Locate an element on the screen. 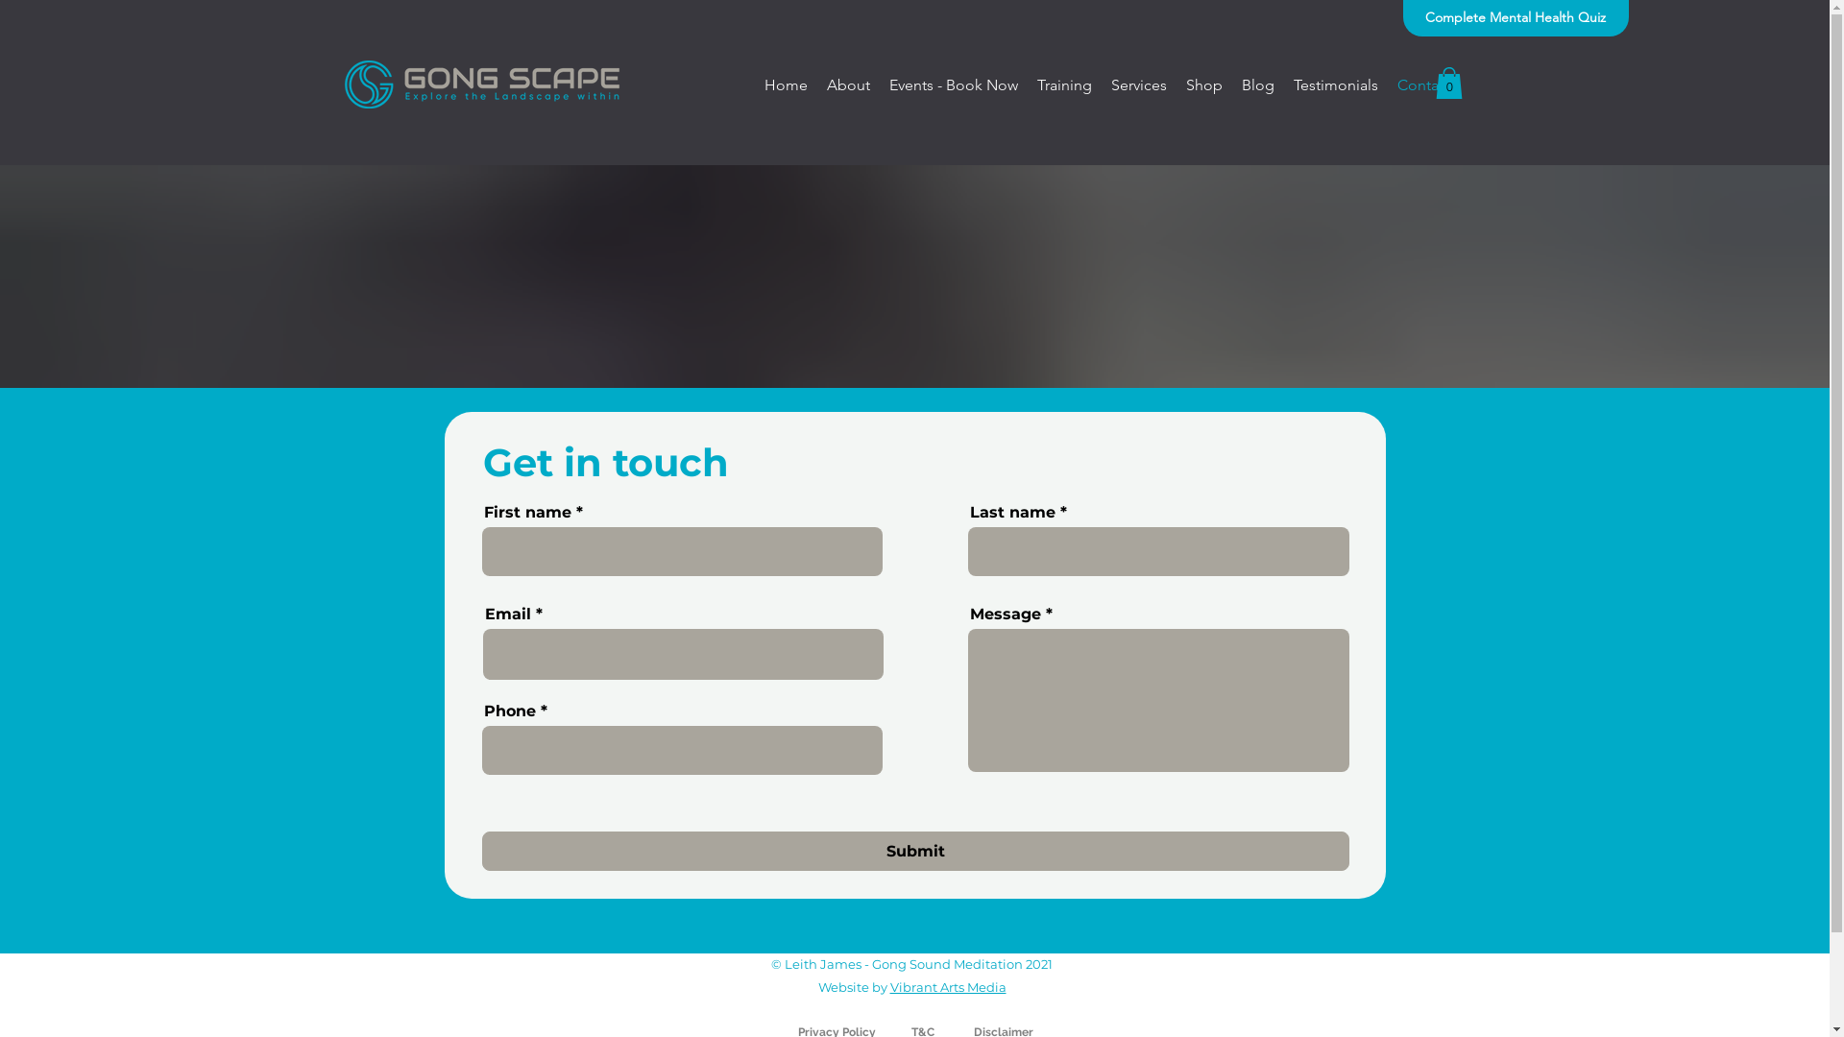 Image resolution: width=1844 pixels, height=1037 pixels. Vibrant Arts Media is located at coordinates (947, 987).